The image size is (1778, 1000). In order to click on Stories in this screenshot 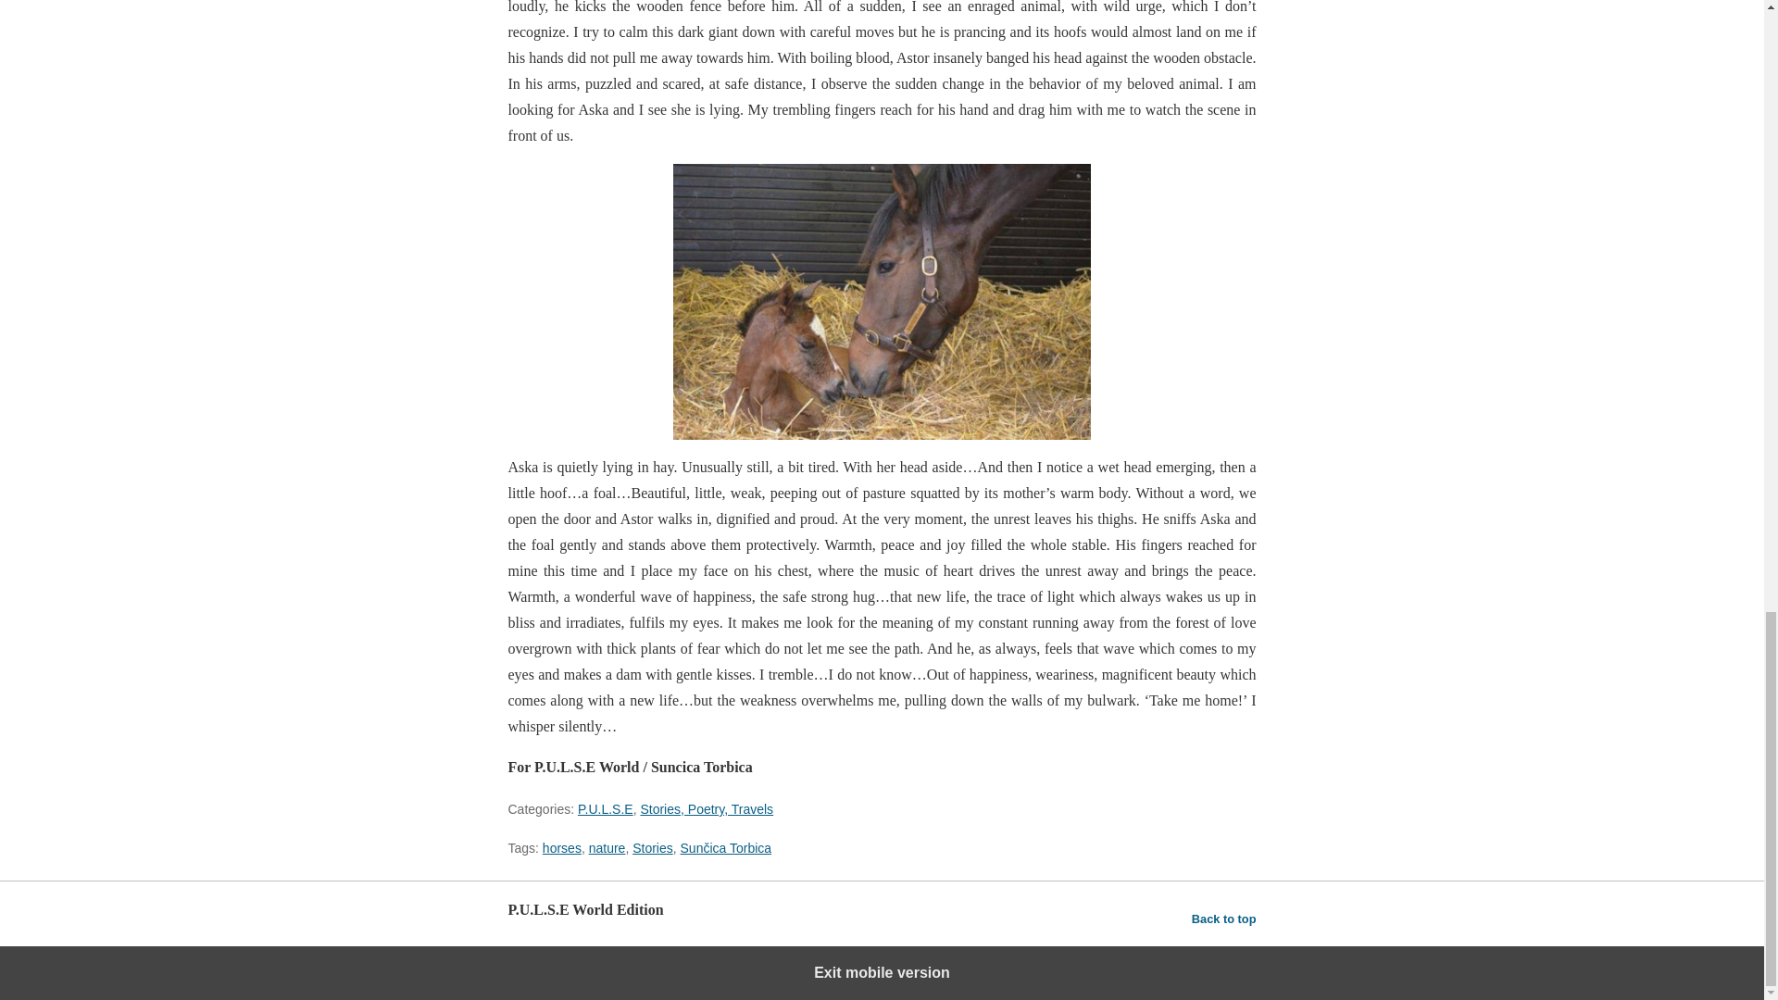, I will do `click(653, 848)`.